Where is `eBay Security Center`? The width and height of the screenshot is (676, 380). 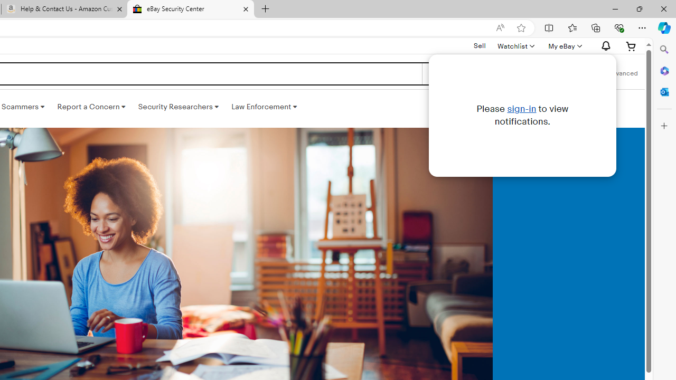
eBay Security Center is located at coordinates (190, 9).